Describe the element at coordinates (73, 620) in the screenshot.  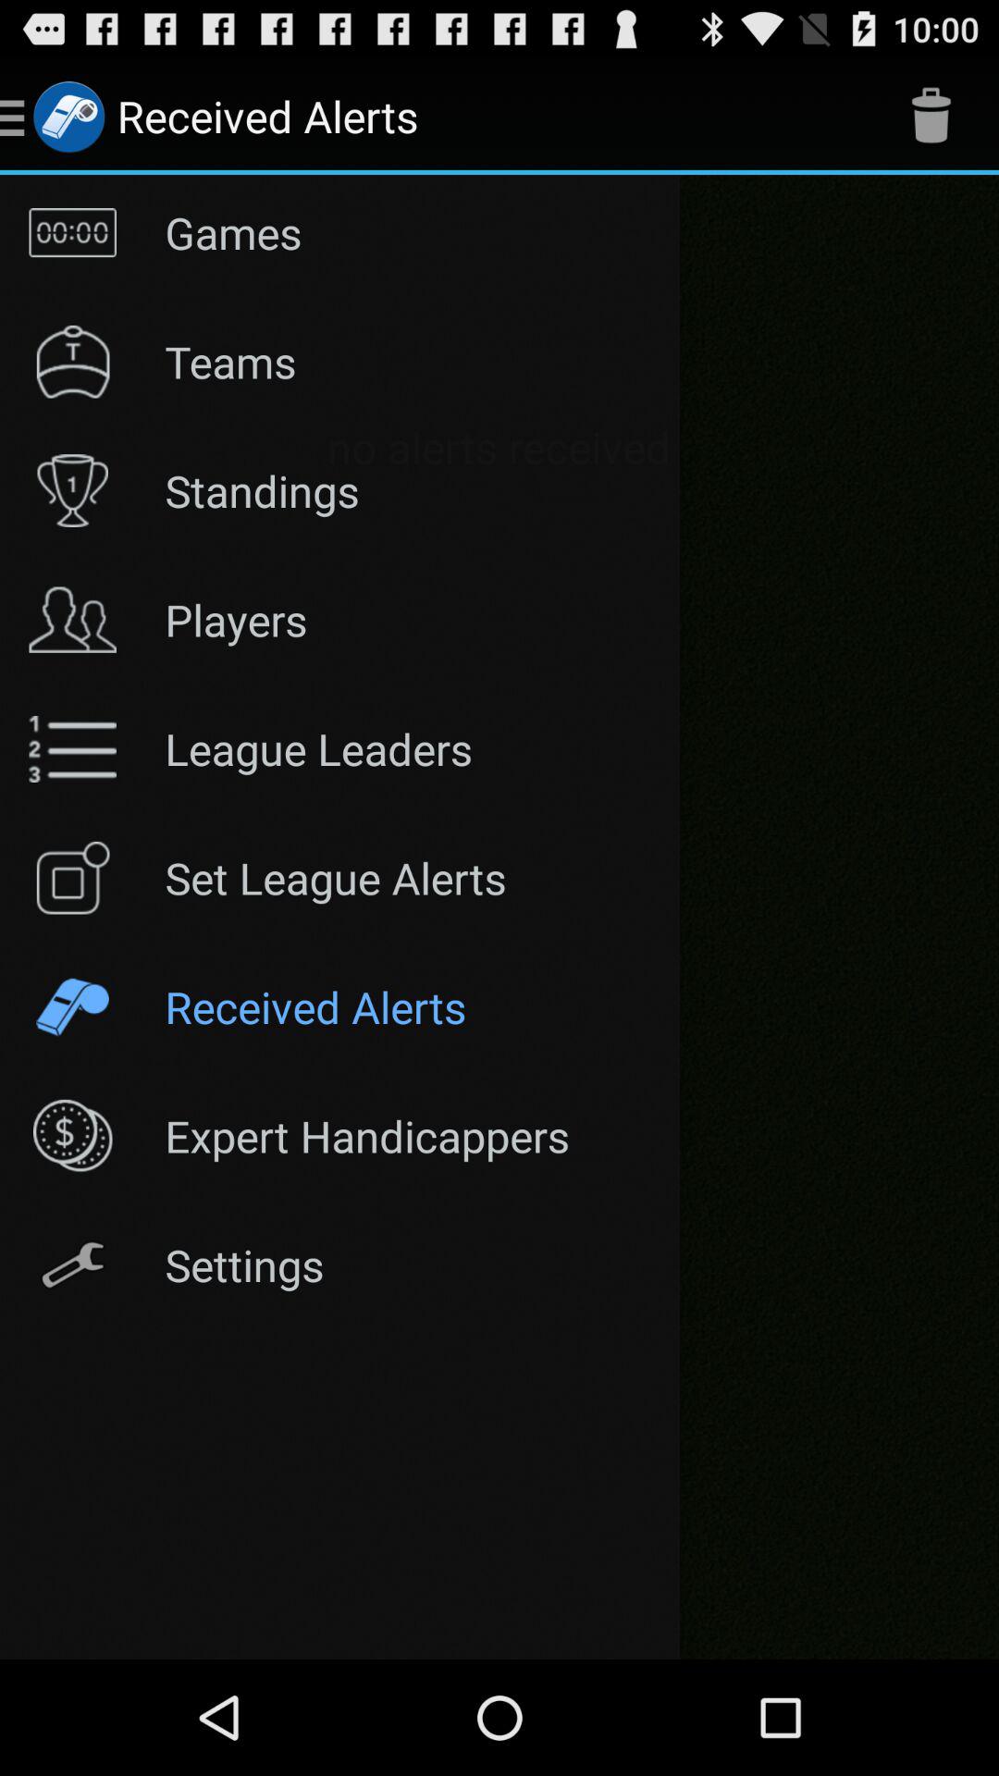
I see `move to left of players` at that location.